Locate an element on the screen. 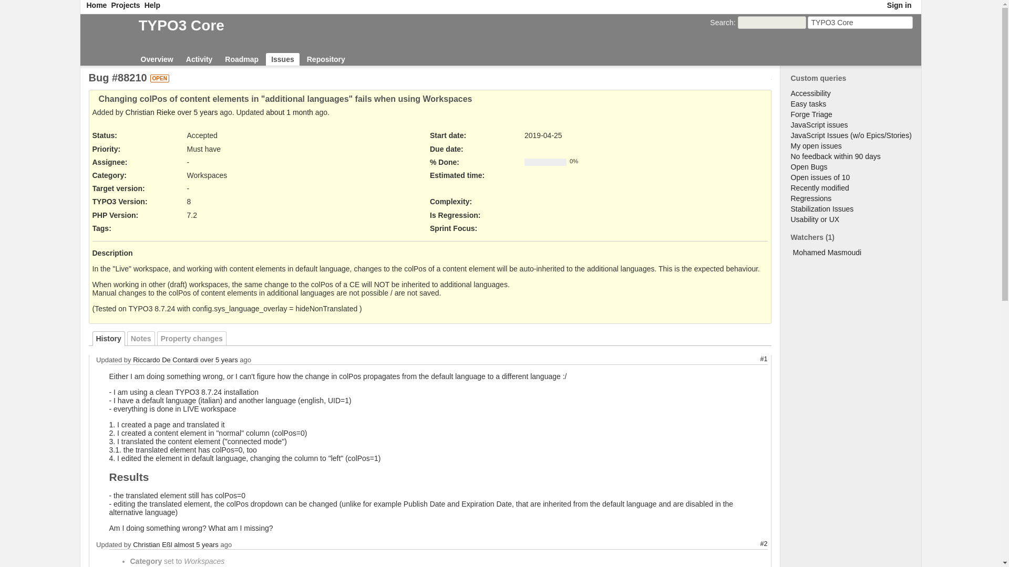 The width and height of the screenshot is (1009, 567). Help is located at coordinates (152, 5).